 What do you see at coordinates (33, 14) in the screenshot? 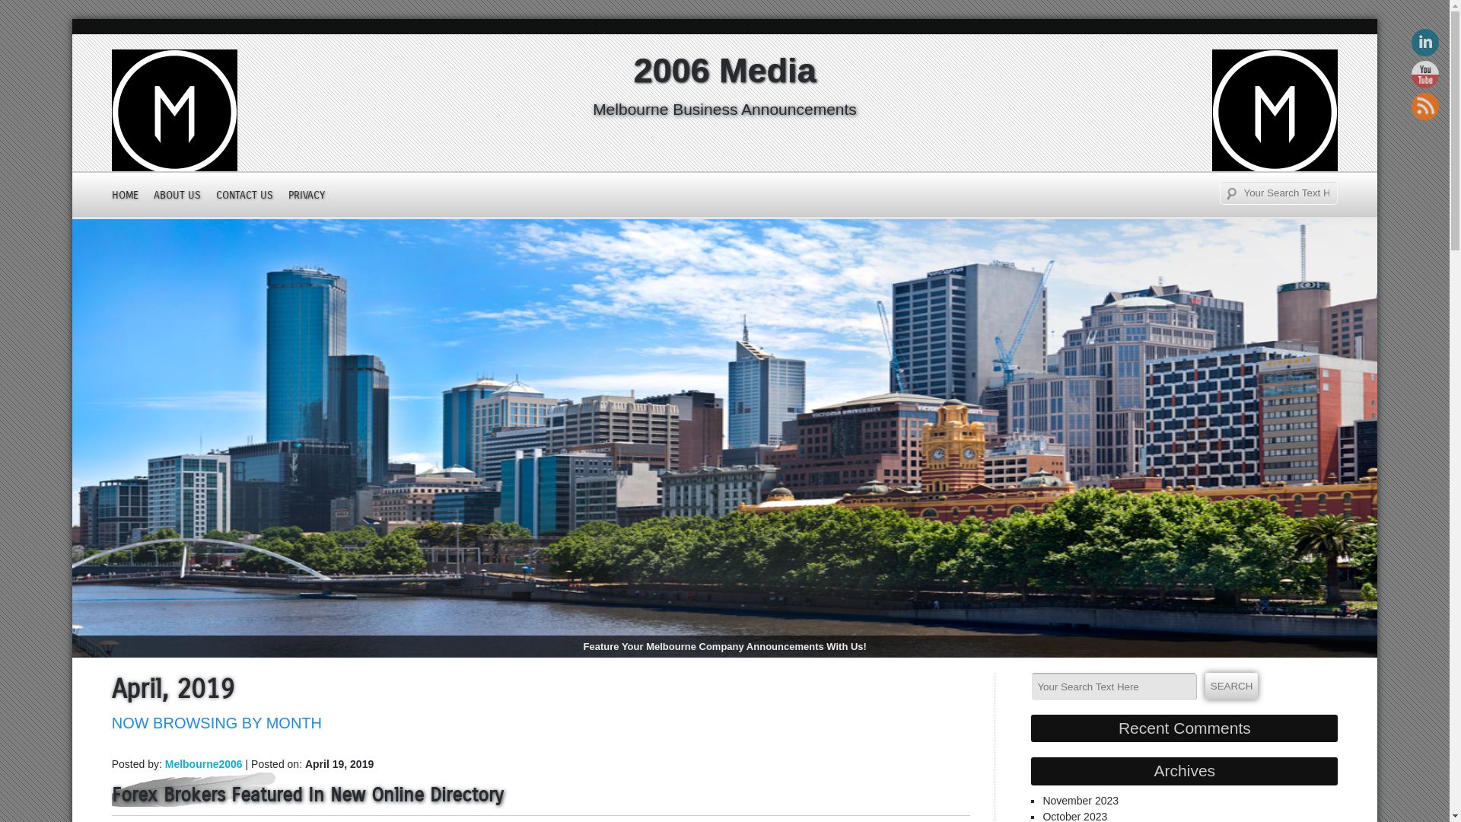
I see `Search` at bounding box center [33, 14].